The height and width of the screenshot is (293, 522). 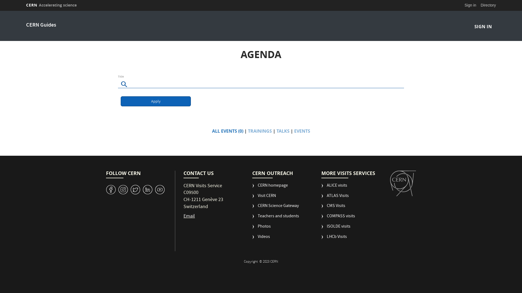 I want to click on ALICE visits, so click(x=334, y=188).